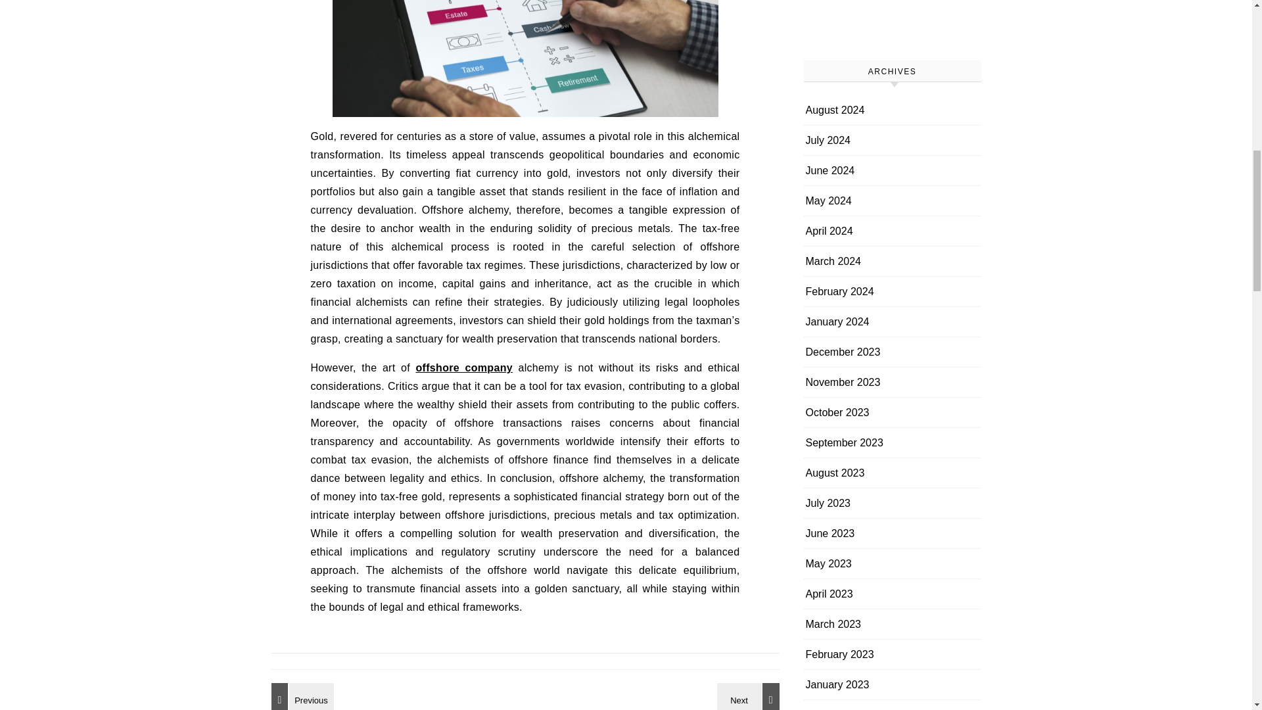  What do you see at coordinates (840, 291) in the screenshot?
I see `February 2024` at bounding box center [840, 291].